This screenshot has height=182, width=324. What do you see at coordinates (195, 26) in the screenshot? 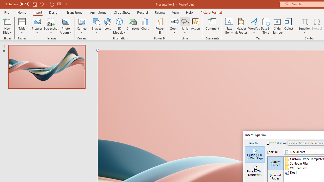
I see `Action` at bounding box center [195, 26].